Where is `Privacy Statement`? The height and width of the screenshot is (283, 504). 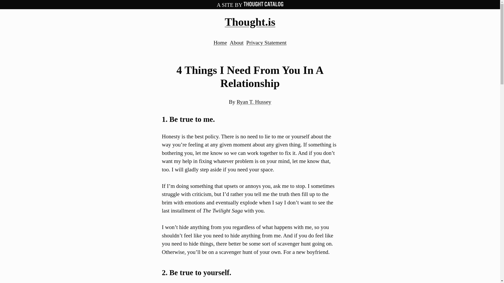
Privacy Statement is located at coordinates (266, 42).